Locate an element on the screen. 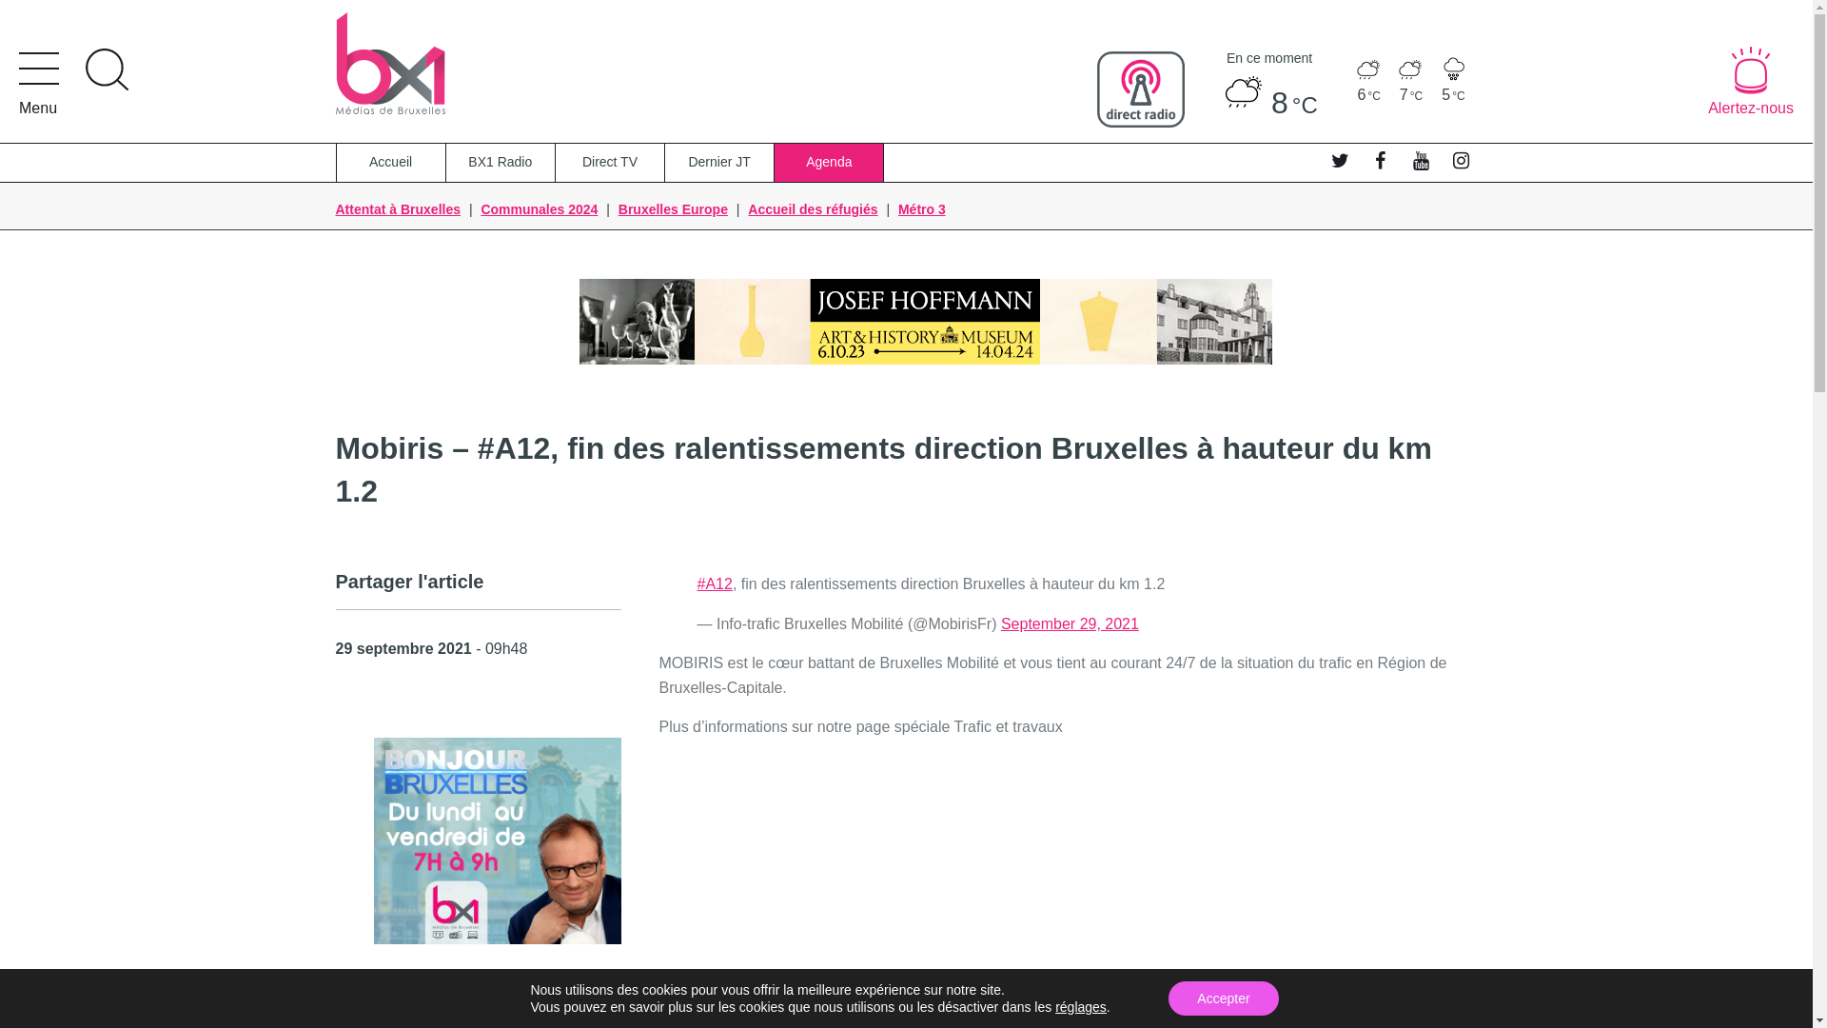 Image resolution: width=1827 pixels, height=1028 pixels. #A12 is located at coordinates (714, 584).